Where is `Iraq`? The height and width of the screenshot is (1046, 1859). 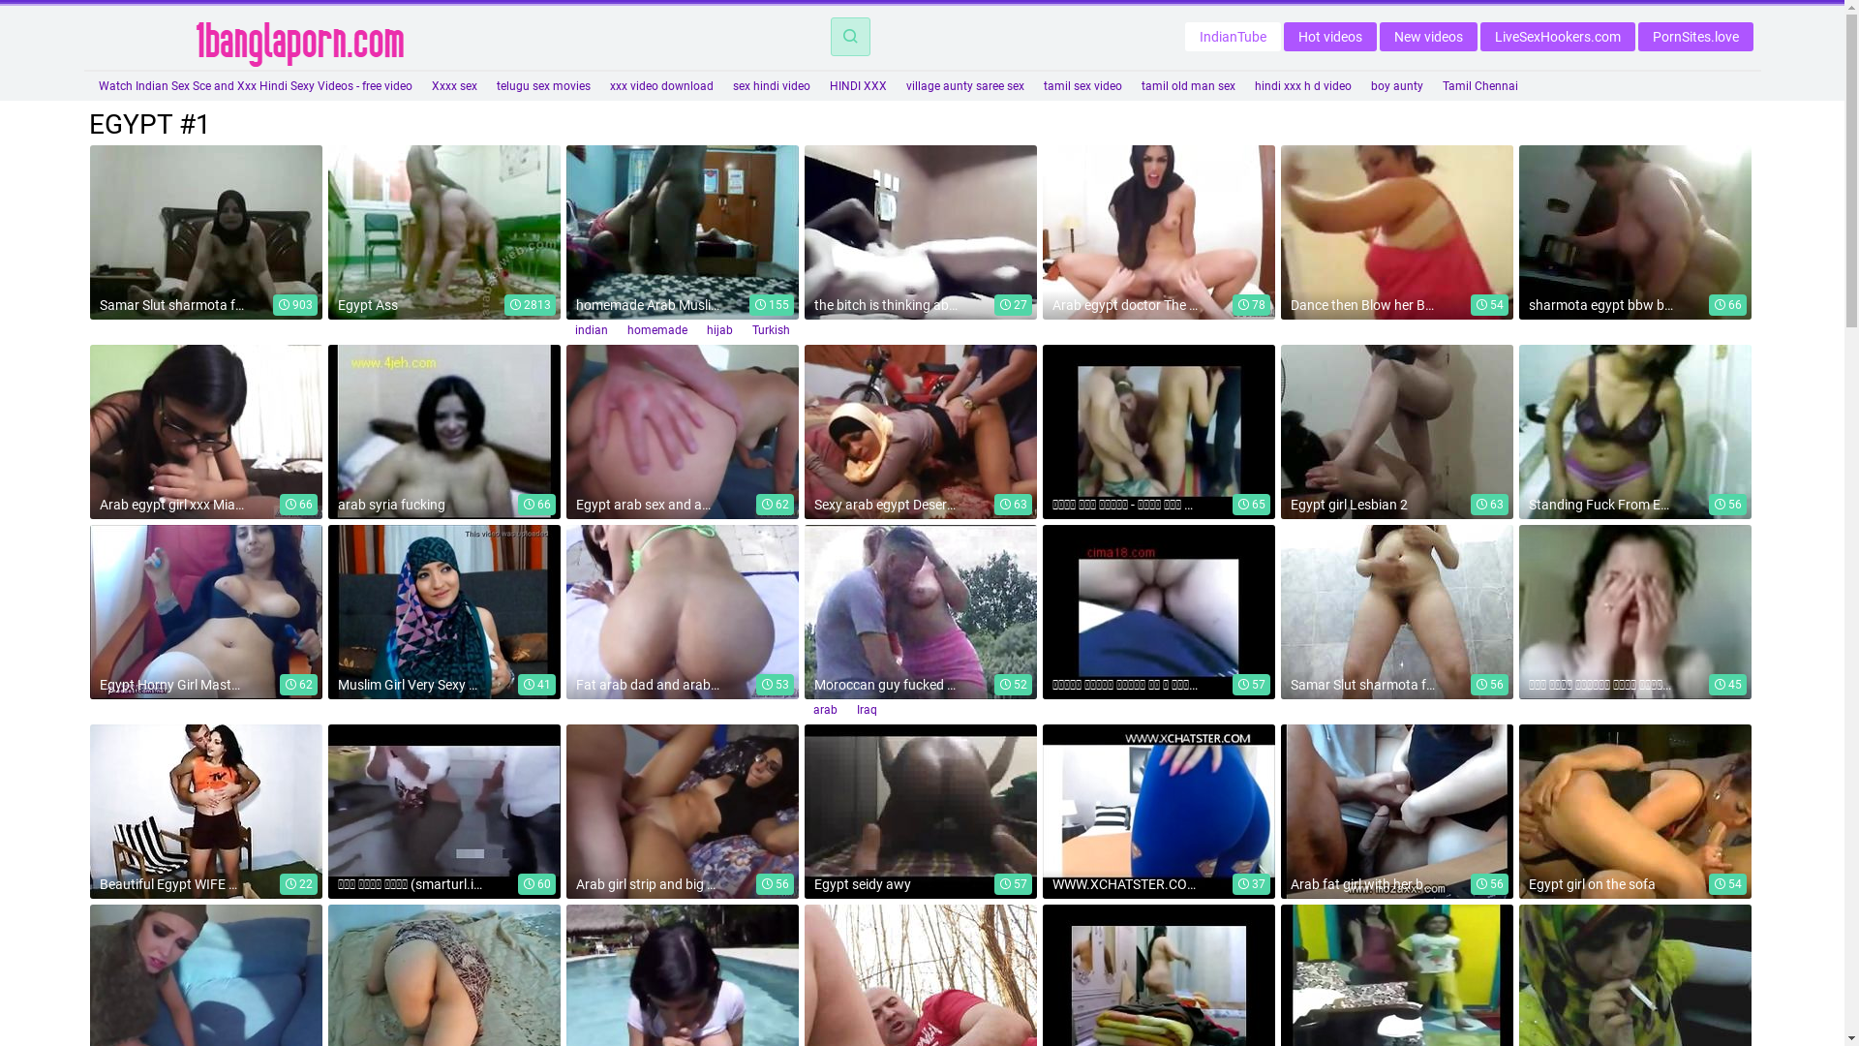
Iraq is located at coordinates (866, 710).